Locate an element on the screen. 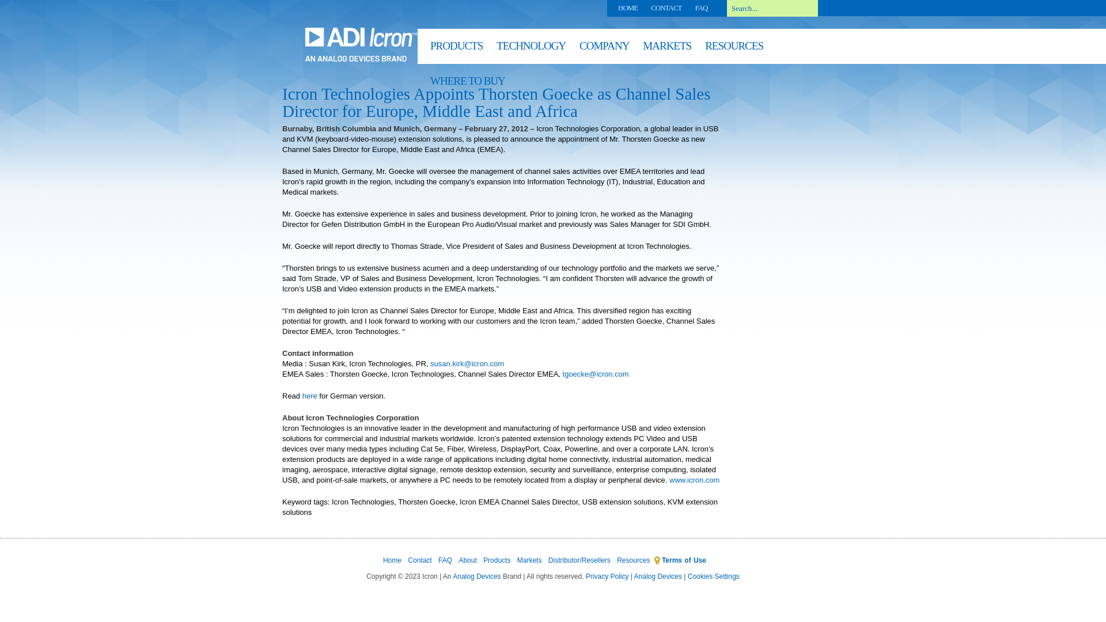 The image size is (1106, 622). COMPANY is located at coordinates (604, 48).